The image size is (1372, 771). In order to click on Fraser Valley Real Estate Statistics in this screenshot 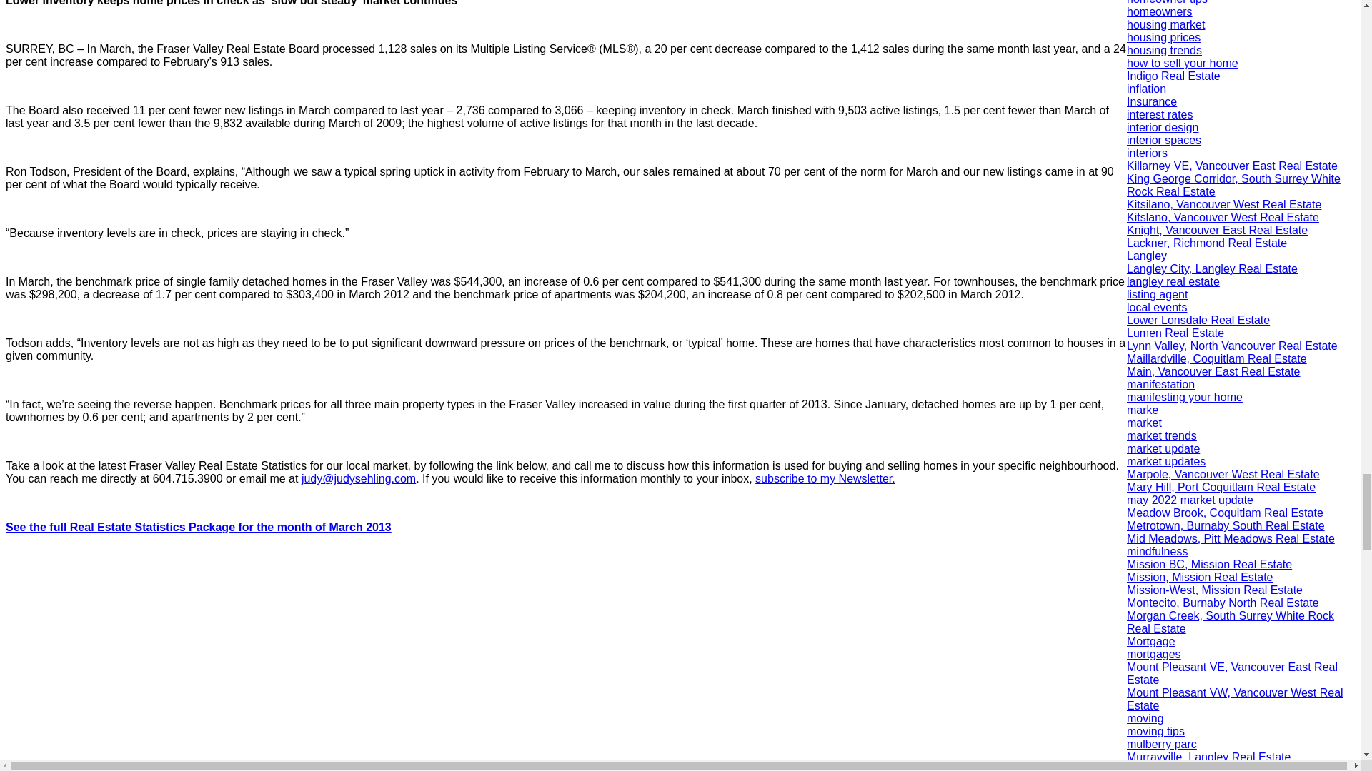, I will do `click(198, 527)`.